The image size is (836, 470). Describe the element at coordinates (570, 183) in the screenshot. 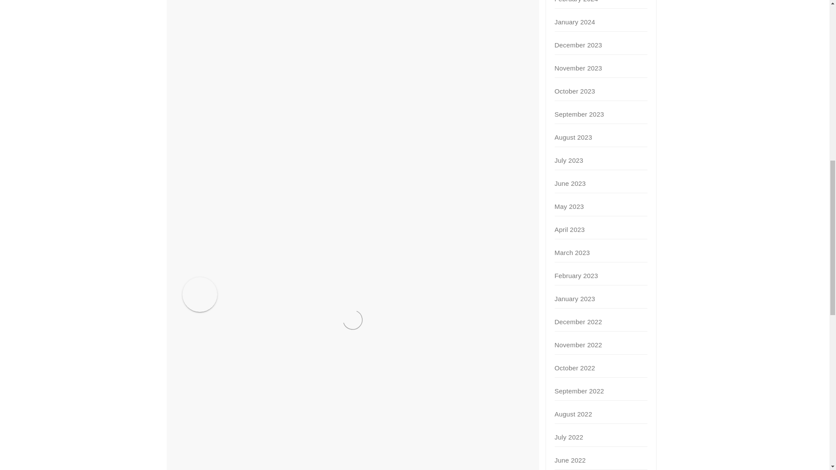

I see `June 2023` at that location.